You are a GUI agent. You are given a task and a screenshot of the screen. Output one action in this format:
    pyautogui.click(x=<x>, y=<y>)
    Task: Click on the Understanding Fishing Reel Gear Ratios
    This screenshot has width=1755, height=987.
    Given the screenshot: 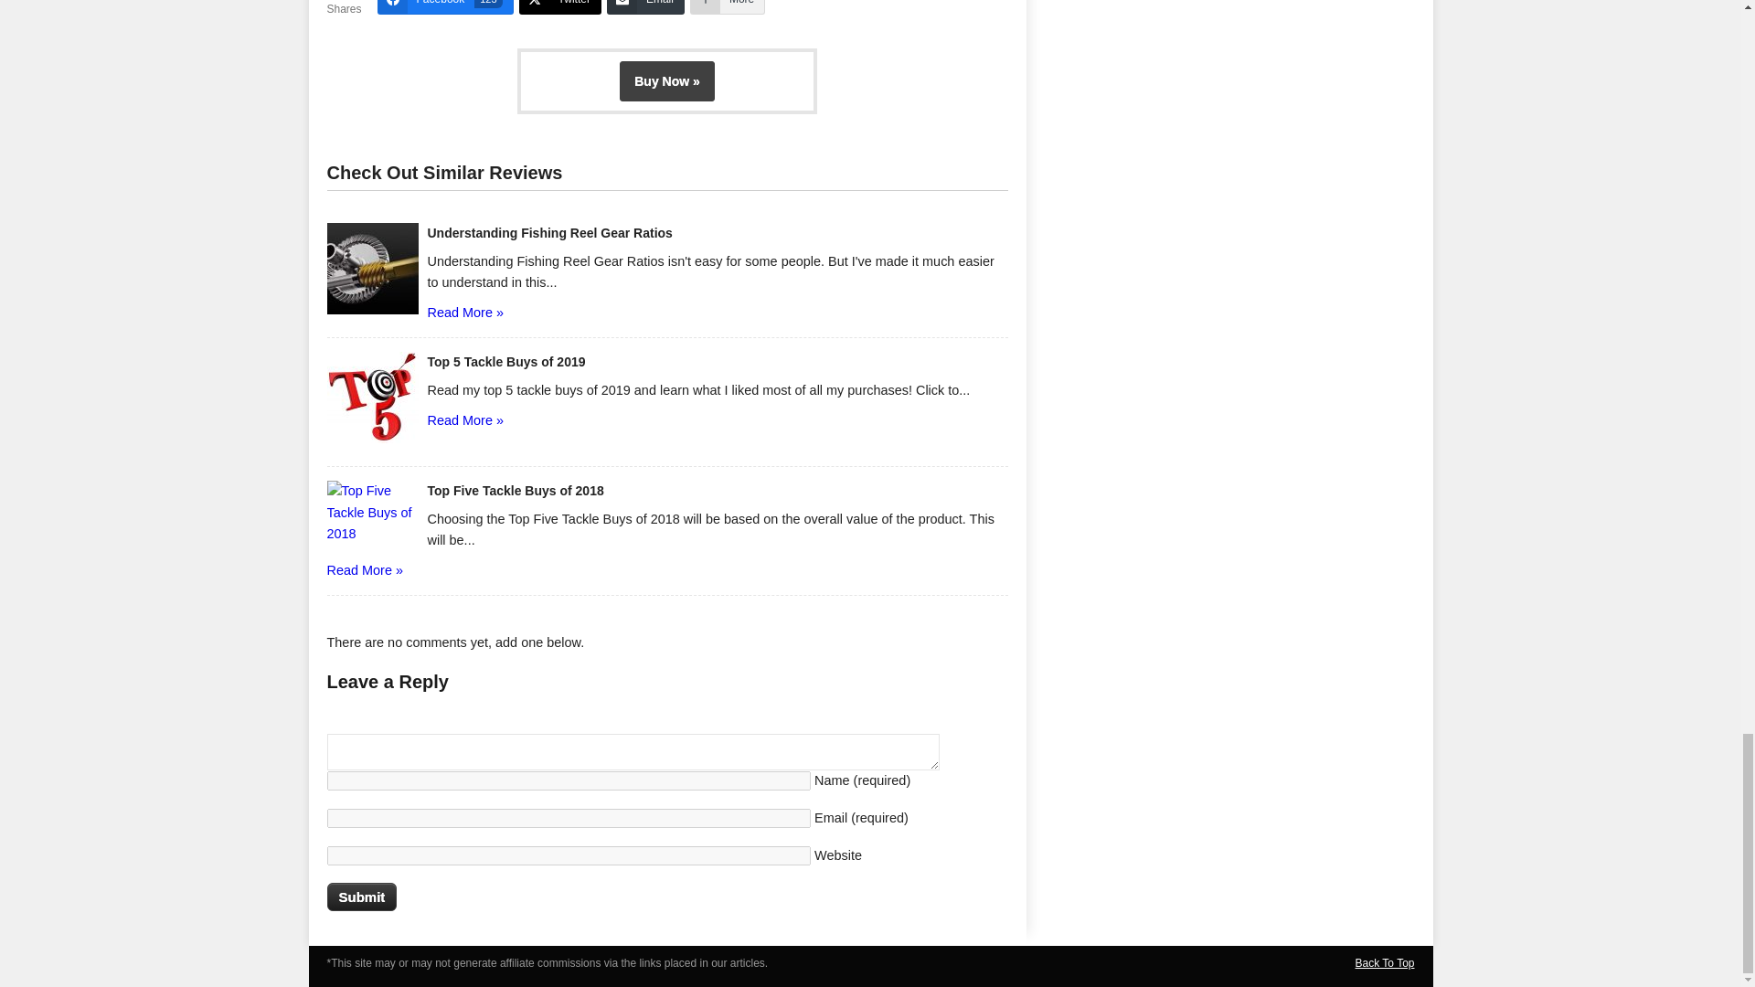 What is the action you would take?
    pyautogui.click(x=550, y=233)
    